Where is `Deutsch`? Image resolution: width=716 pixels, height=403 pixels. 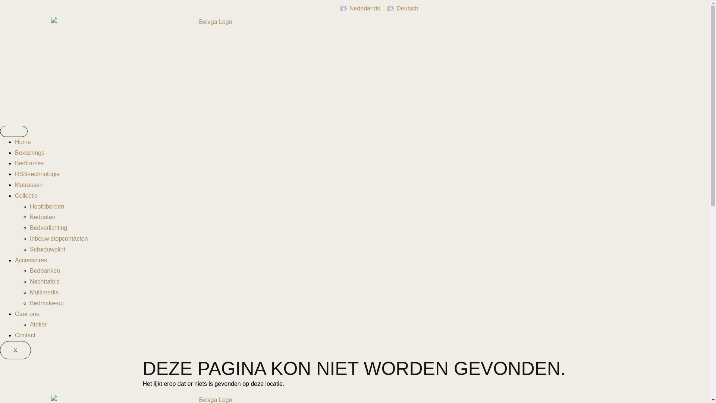 Deutsch is located at coordinates (403, 9).